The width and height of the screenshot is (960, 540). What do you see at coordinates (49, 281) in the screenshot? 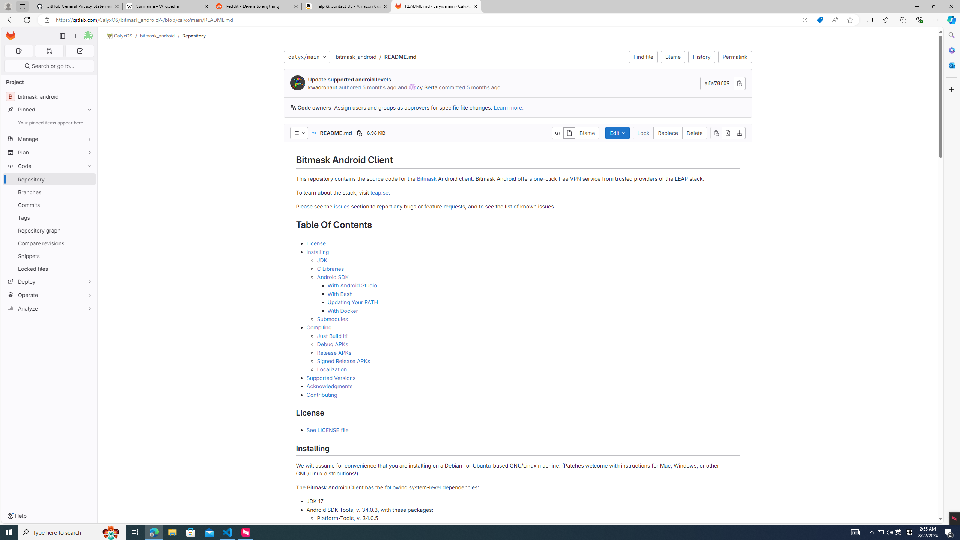
I see `Deploy` at bounding box center [49, 281].